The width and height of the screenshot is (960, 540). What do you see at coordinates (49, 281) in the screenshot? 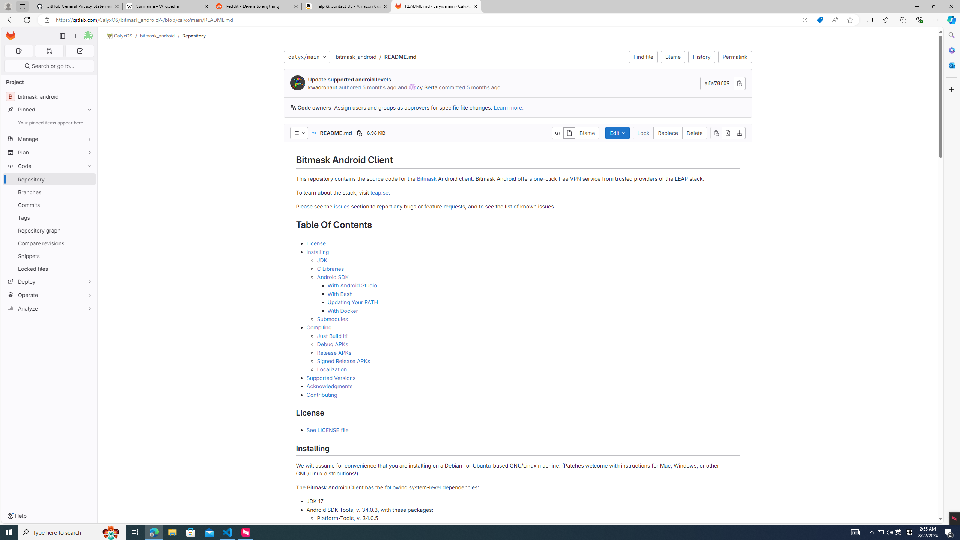
I see `Deploy` at bounding box center [49, 281].